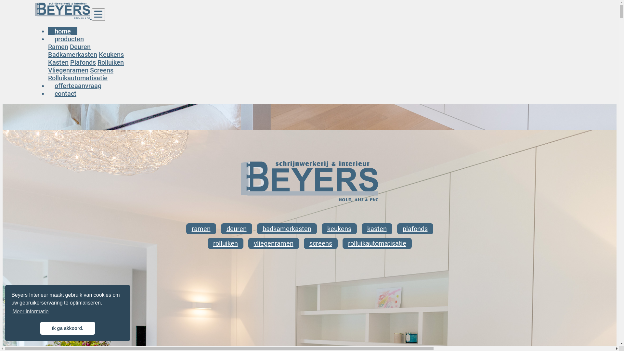 The height and width of the screenshot is (351, 624). I want to click on Keukens, so click(111, 55).